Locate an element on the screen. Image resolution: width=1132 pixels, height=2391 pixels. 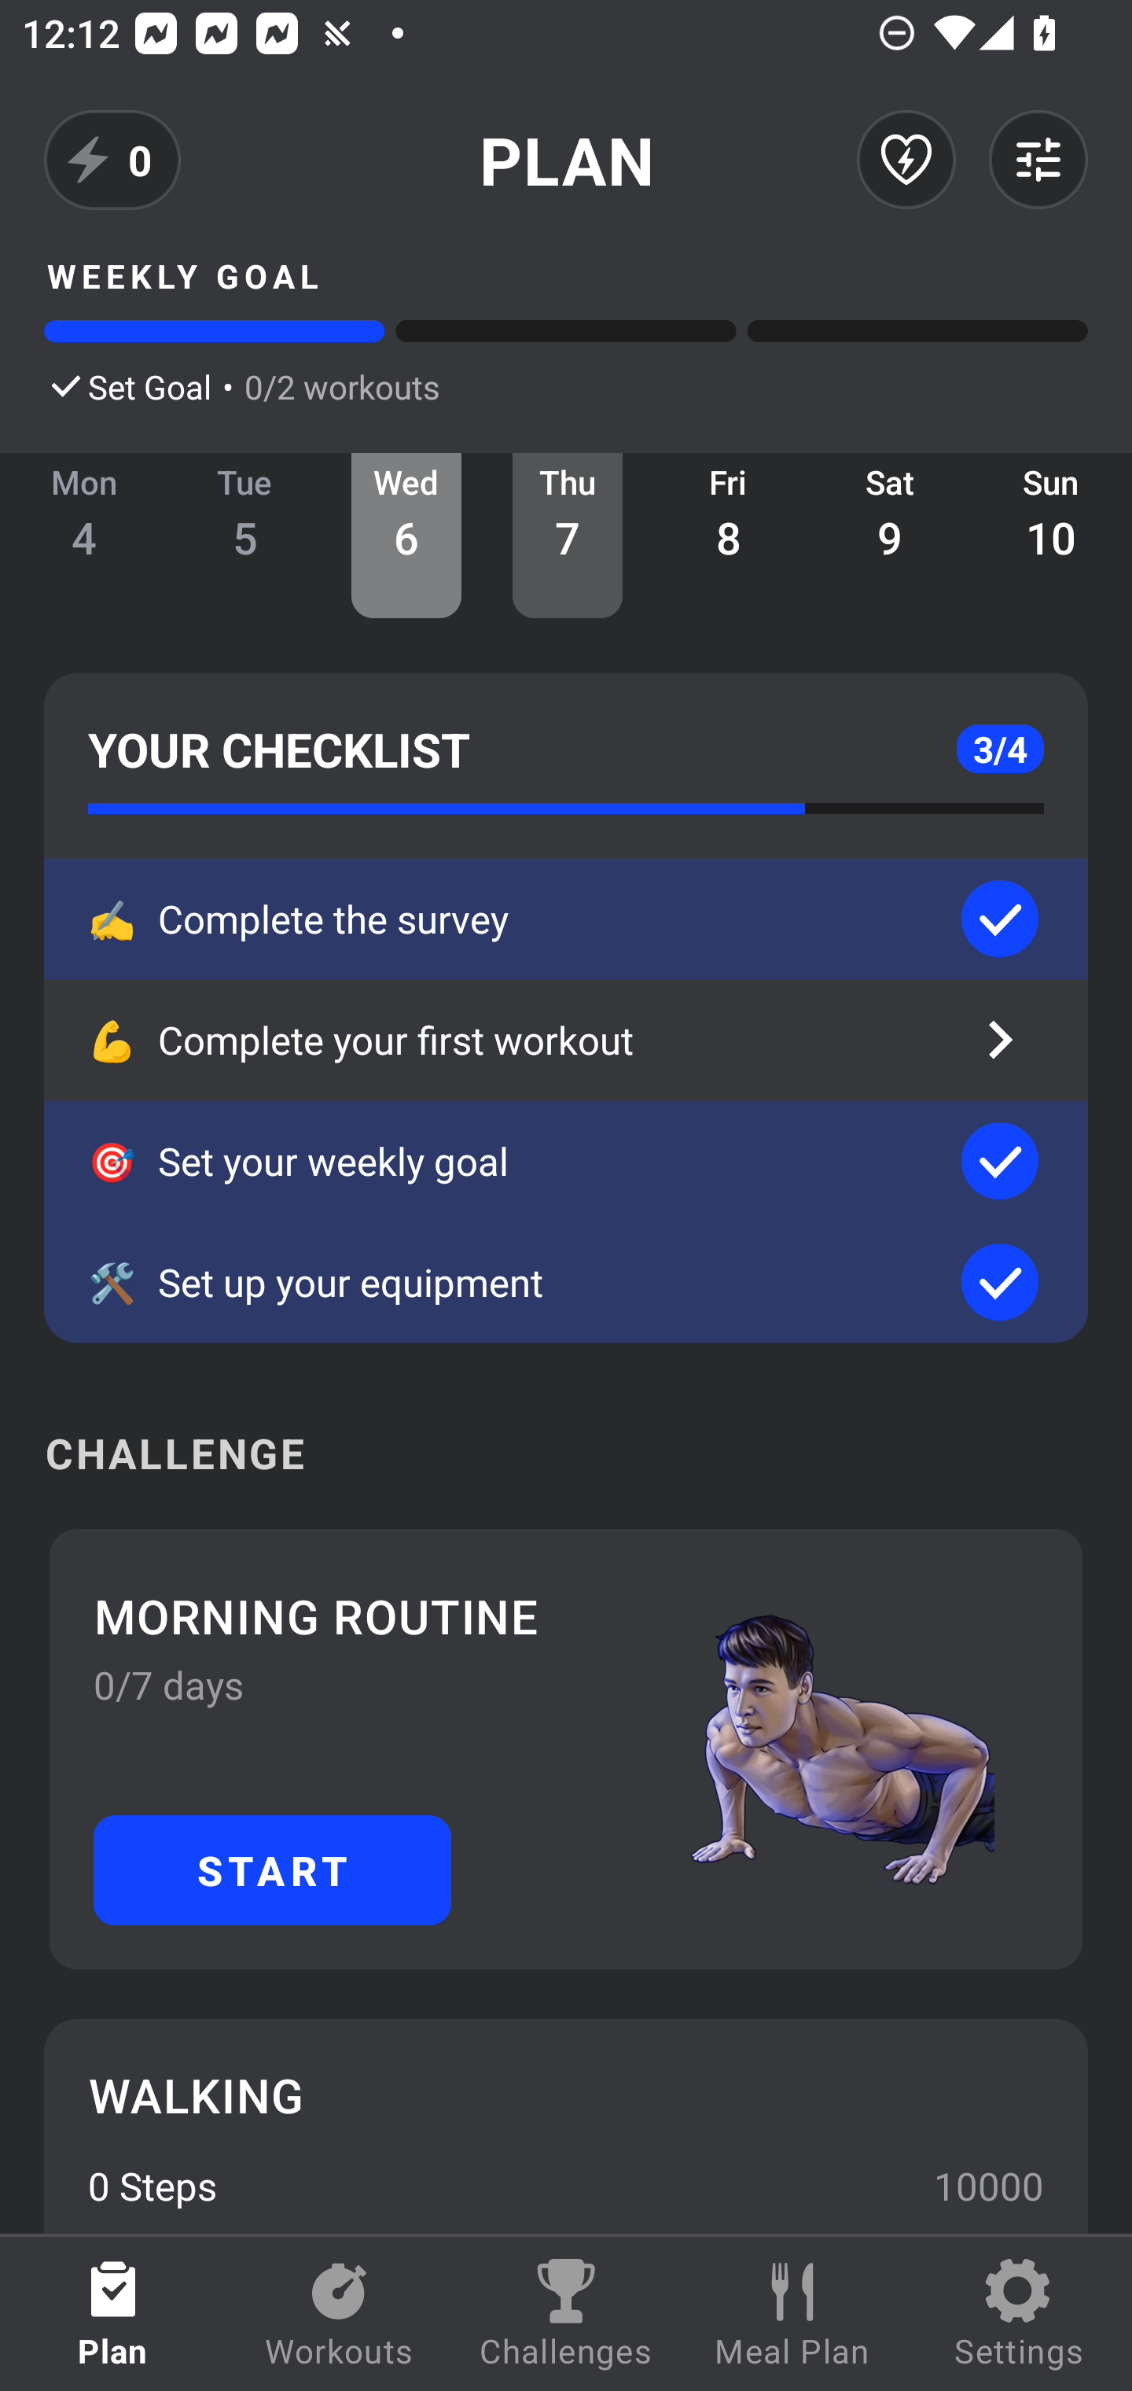
 Meal Plan  is located at coordinates (792, 2314).